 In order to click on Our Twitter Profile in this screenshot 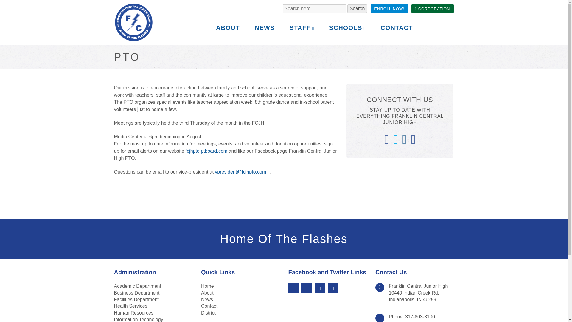, I will do `click(306, 288)`.